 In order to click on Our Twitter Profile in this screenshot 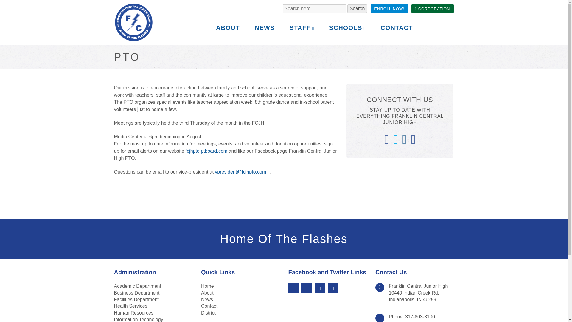, I will do `click(306, 288)`.